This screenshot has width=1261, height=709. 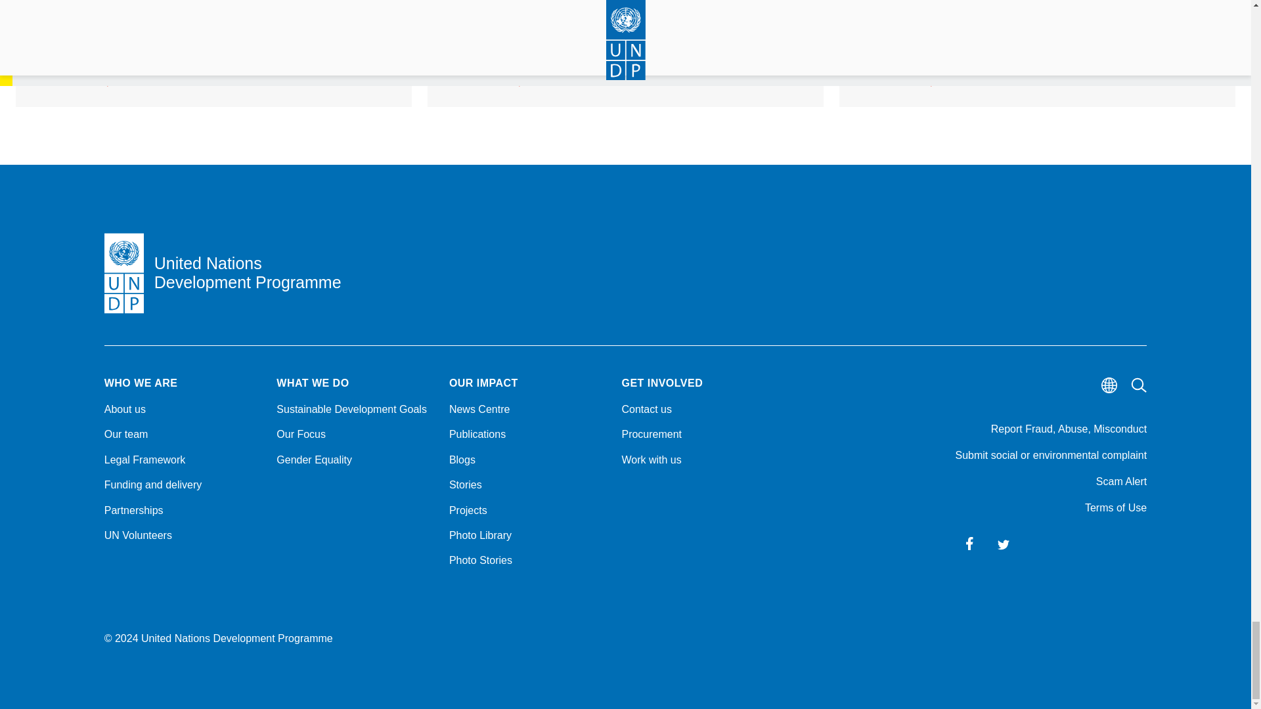 What do you see at coordinates (1072, 544) in the screenshot?
I see `Youtube` at bounding box center [1072, 544].